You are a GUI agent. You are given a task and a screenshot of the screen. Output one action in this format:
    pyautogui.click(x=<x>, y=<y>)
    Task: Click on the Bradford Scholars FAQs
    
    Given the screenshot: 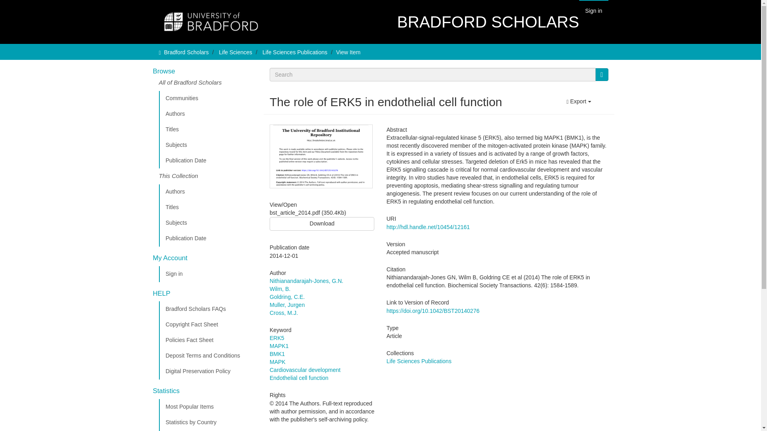 What is the action you would take?
    pyautogui.click(x=208, y=309)
    